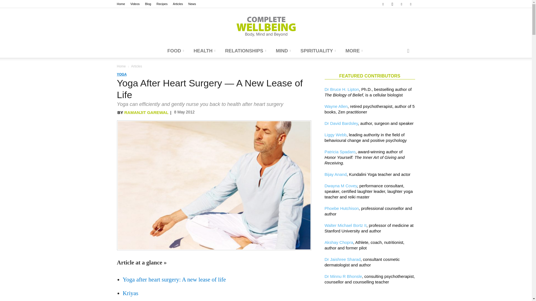  Describe the element at coordinates (401, 4) in the screenshot. I see `Pinterest` at that location.